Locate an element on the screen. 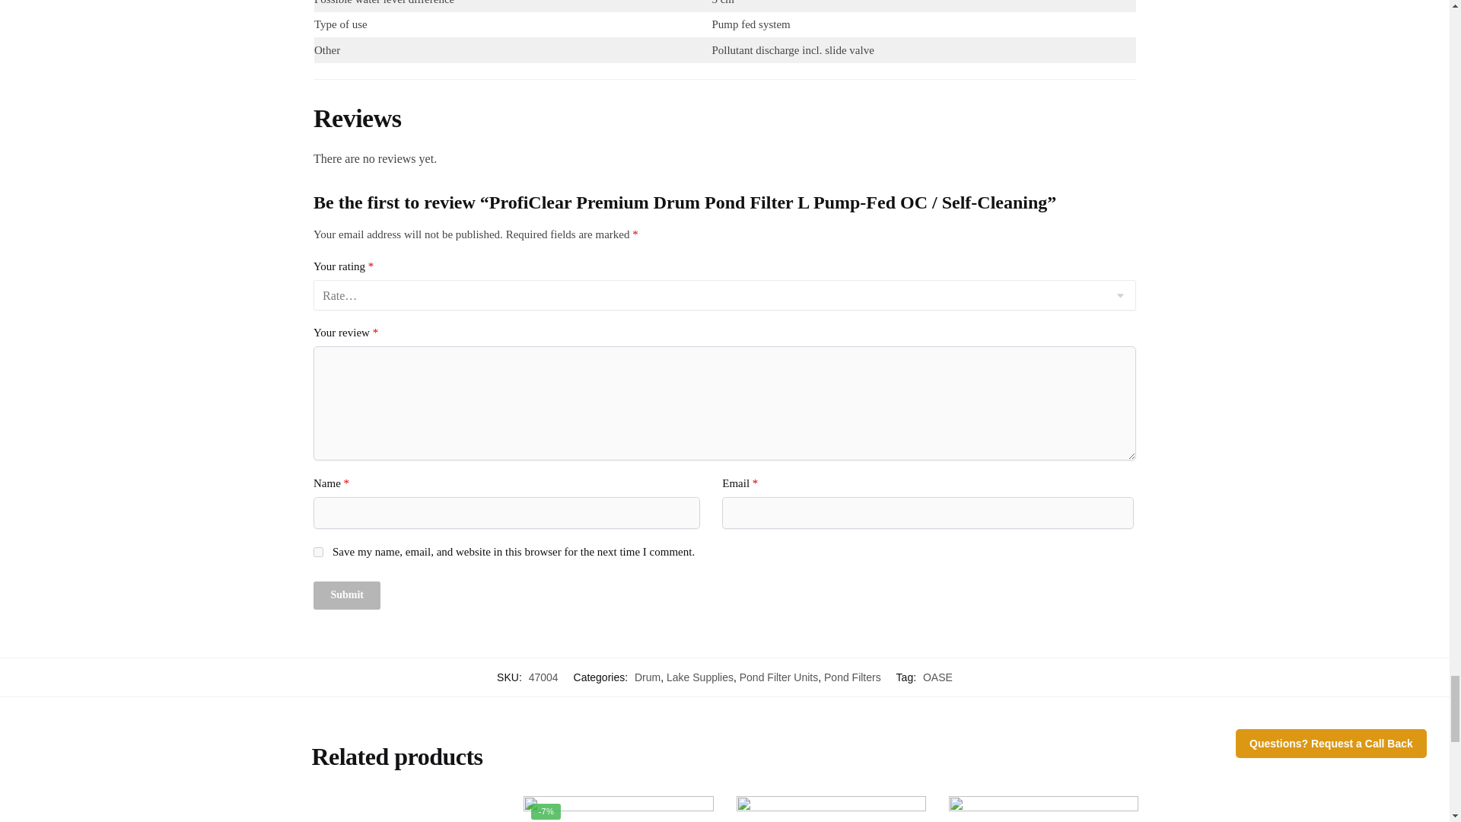 The height and width of the screenshot is (822, 1461). Submit is located at coordinates (347, 595).